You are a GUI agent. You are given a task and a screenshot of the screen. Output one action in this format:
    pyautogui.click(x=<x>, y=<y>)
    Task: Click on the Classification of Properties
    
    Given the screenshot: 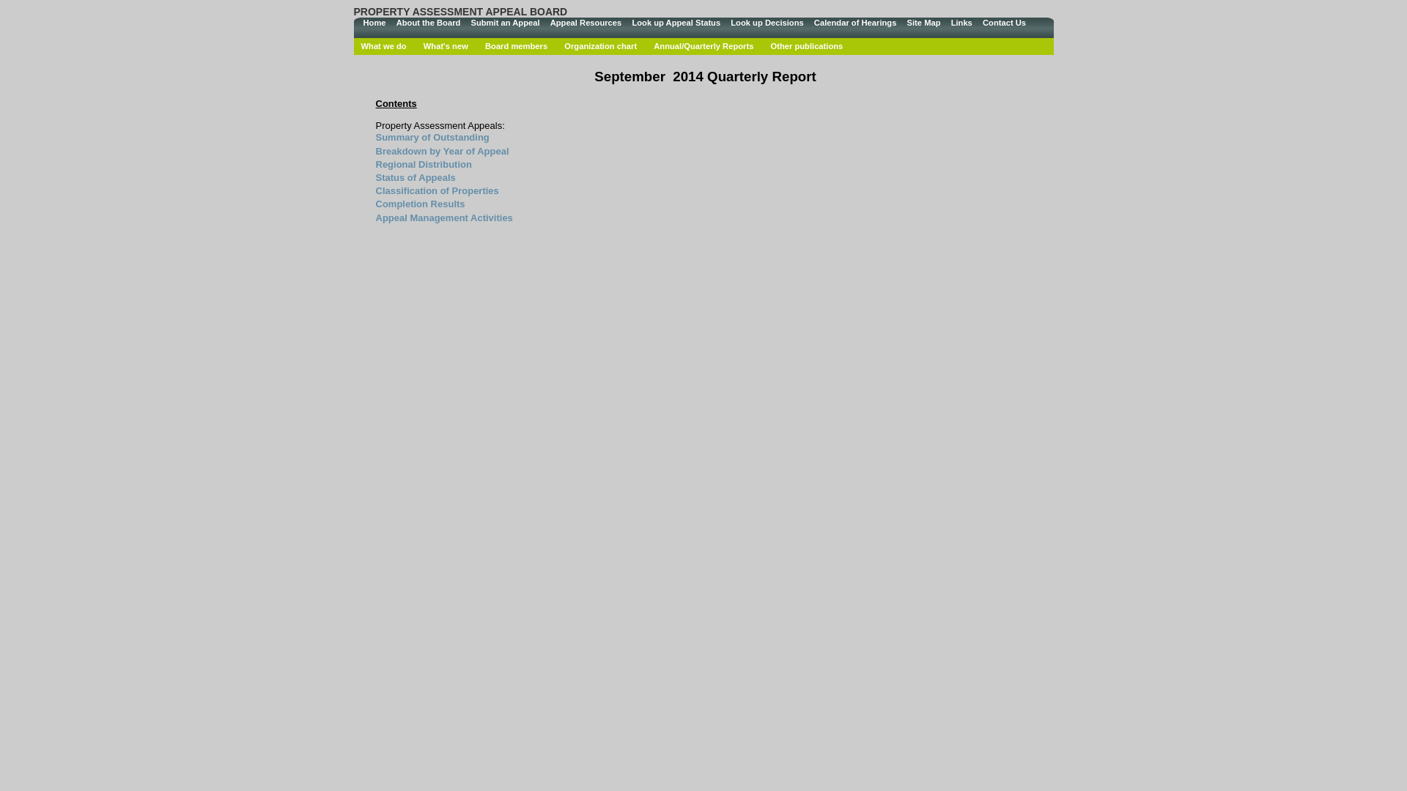 What is the action you would take?
    pyautogui.click(x=437, y=190)
    